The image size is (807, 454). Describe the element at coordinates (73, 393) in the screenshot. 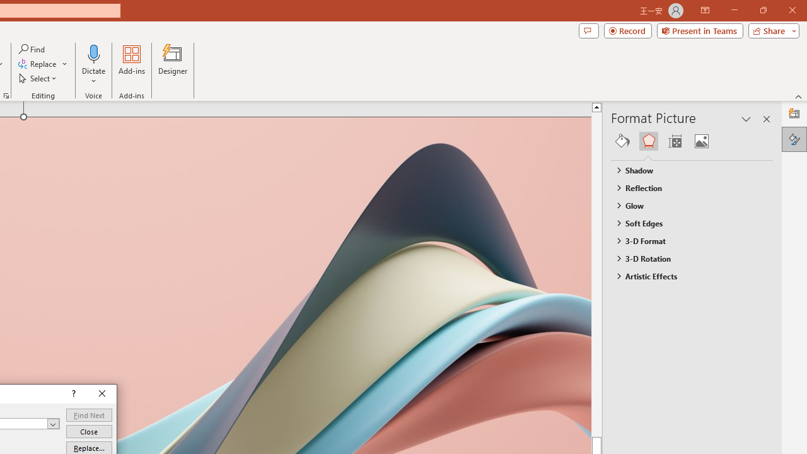

I see `Context help` at that location.